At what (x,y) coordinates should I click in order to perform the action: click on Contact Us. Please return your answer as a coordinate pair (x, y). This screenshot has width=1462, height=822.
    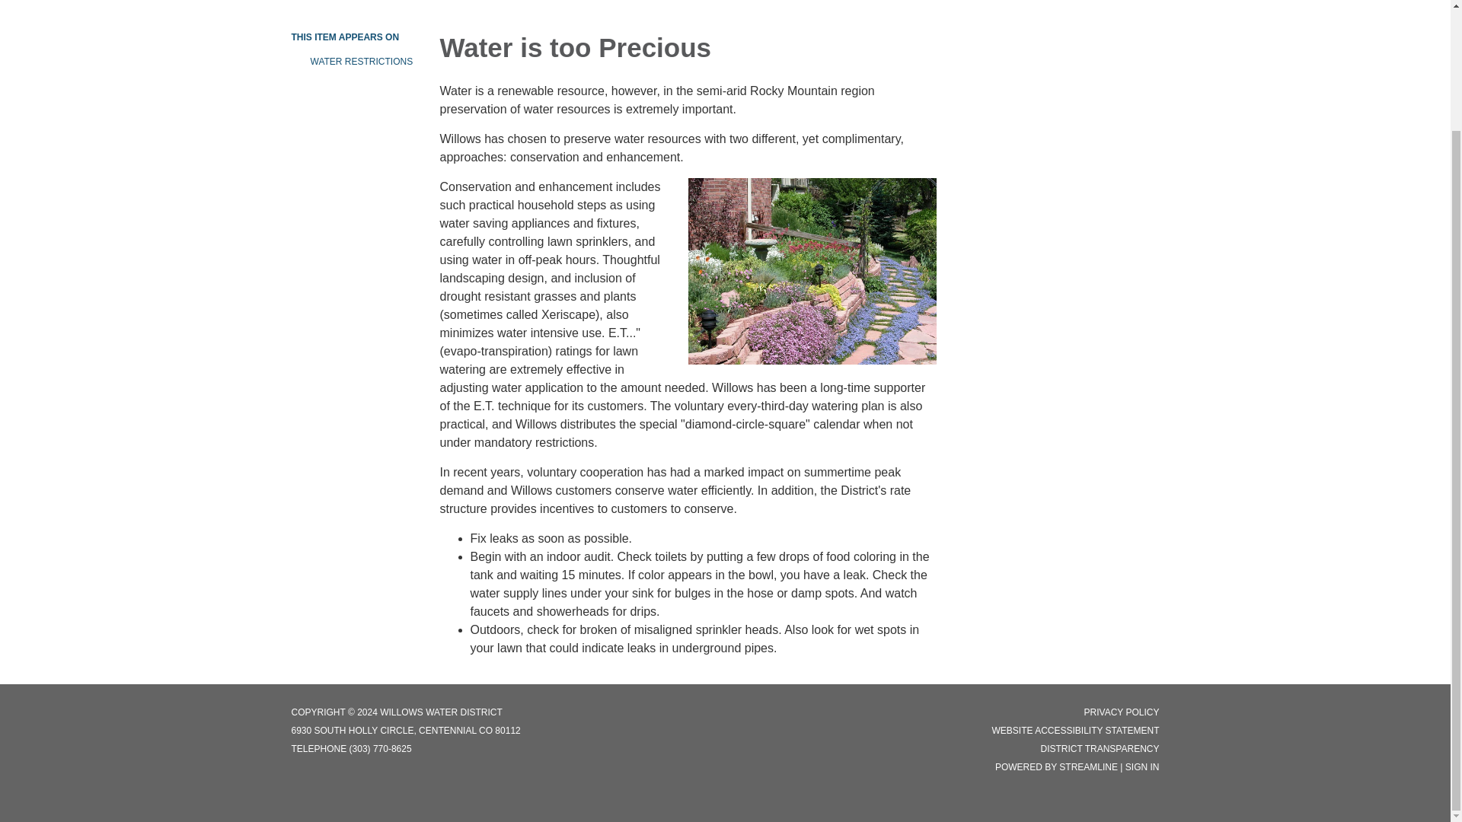
    Looking at the image, I should click on (704, 2).